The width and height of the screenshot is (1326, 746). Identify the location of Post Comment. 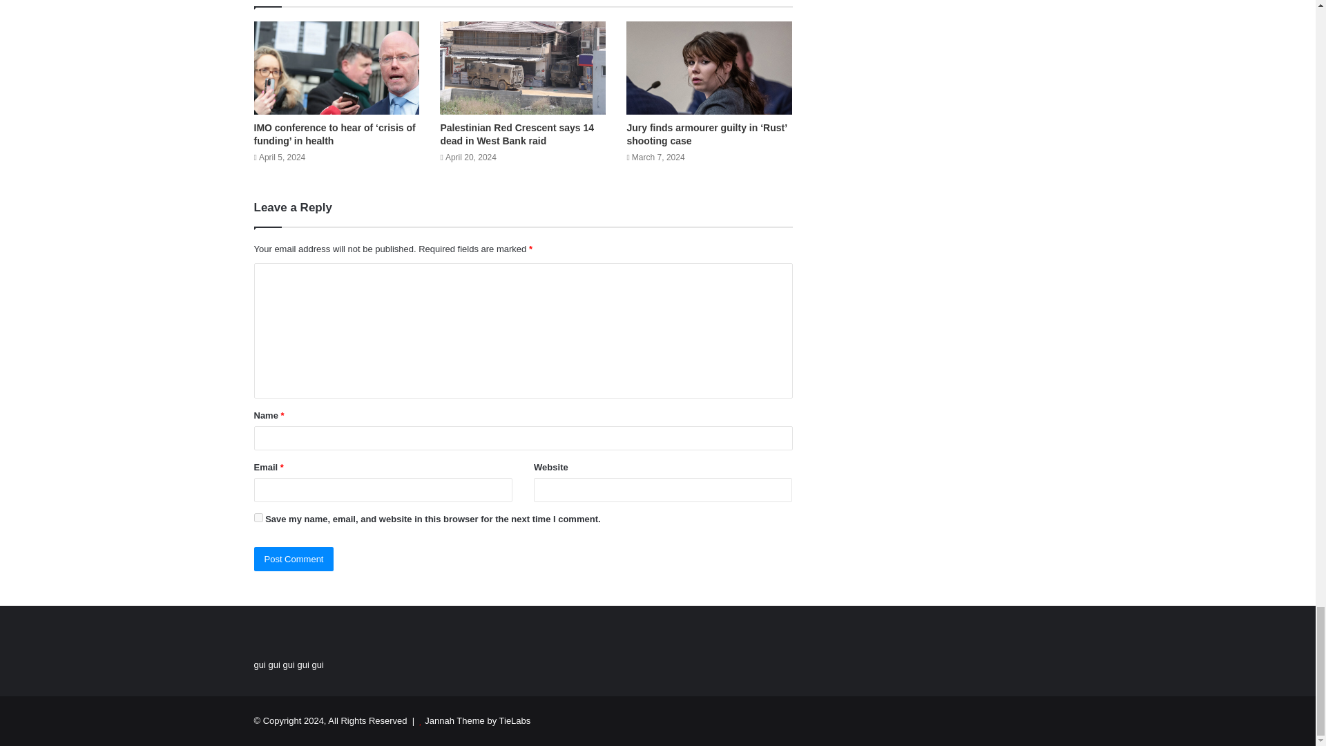
(294, 559).